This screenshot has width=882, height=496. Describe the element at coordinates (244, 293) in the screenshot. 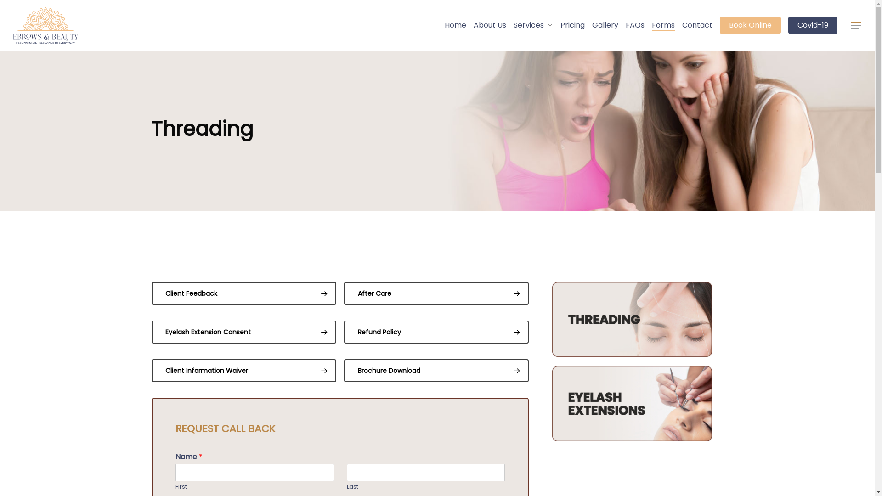

I see `Client Feedback` at that location.